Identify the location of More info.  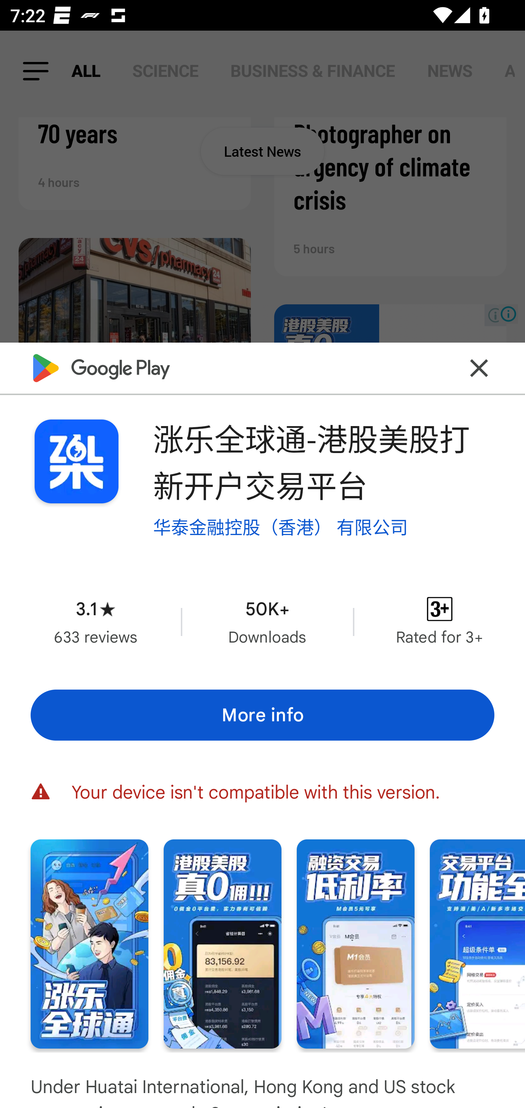
(262, 714).